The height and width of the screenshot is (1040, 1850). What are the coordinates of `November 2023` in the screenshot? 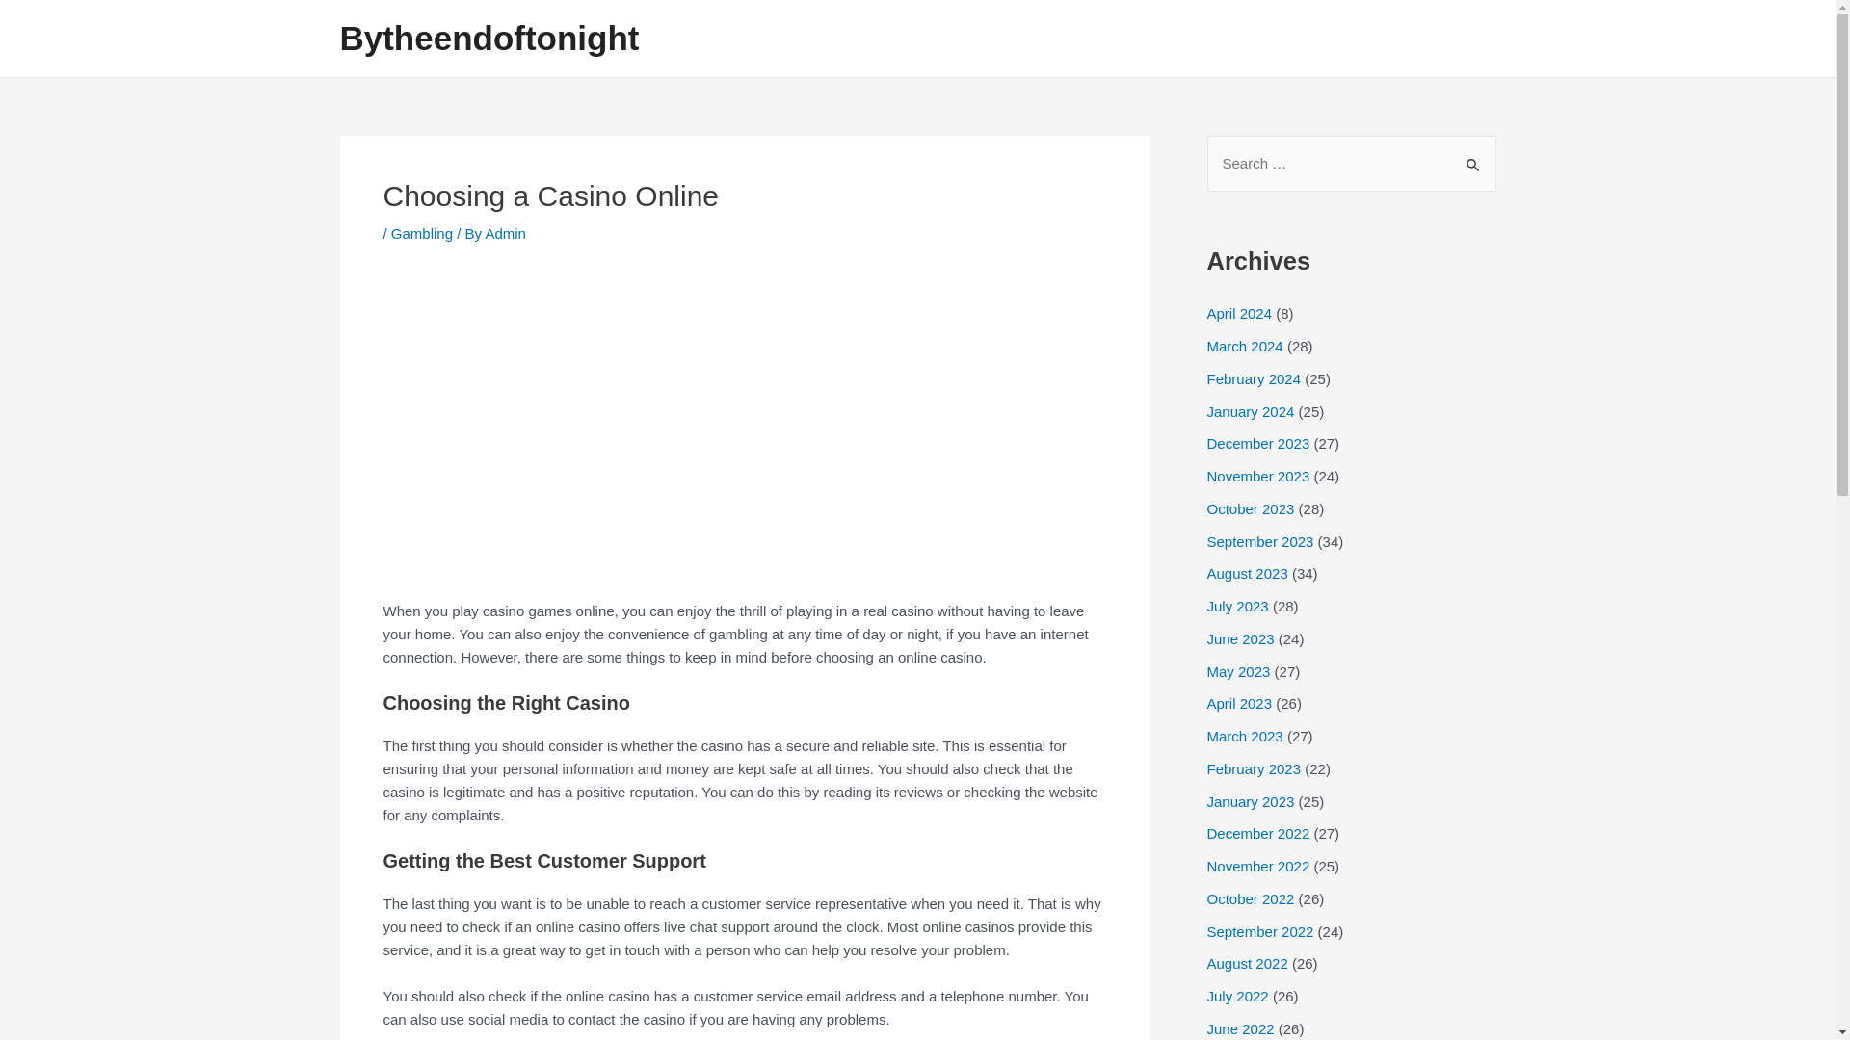 It's located at (1257, 476).